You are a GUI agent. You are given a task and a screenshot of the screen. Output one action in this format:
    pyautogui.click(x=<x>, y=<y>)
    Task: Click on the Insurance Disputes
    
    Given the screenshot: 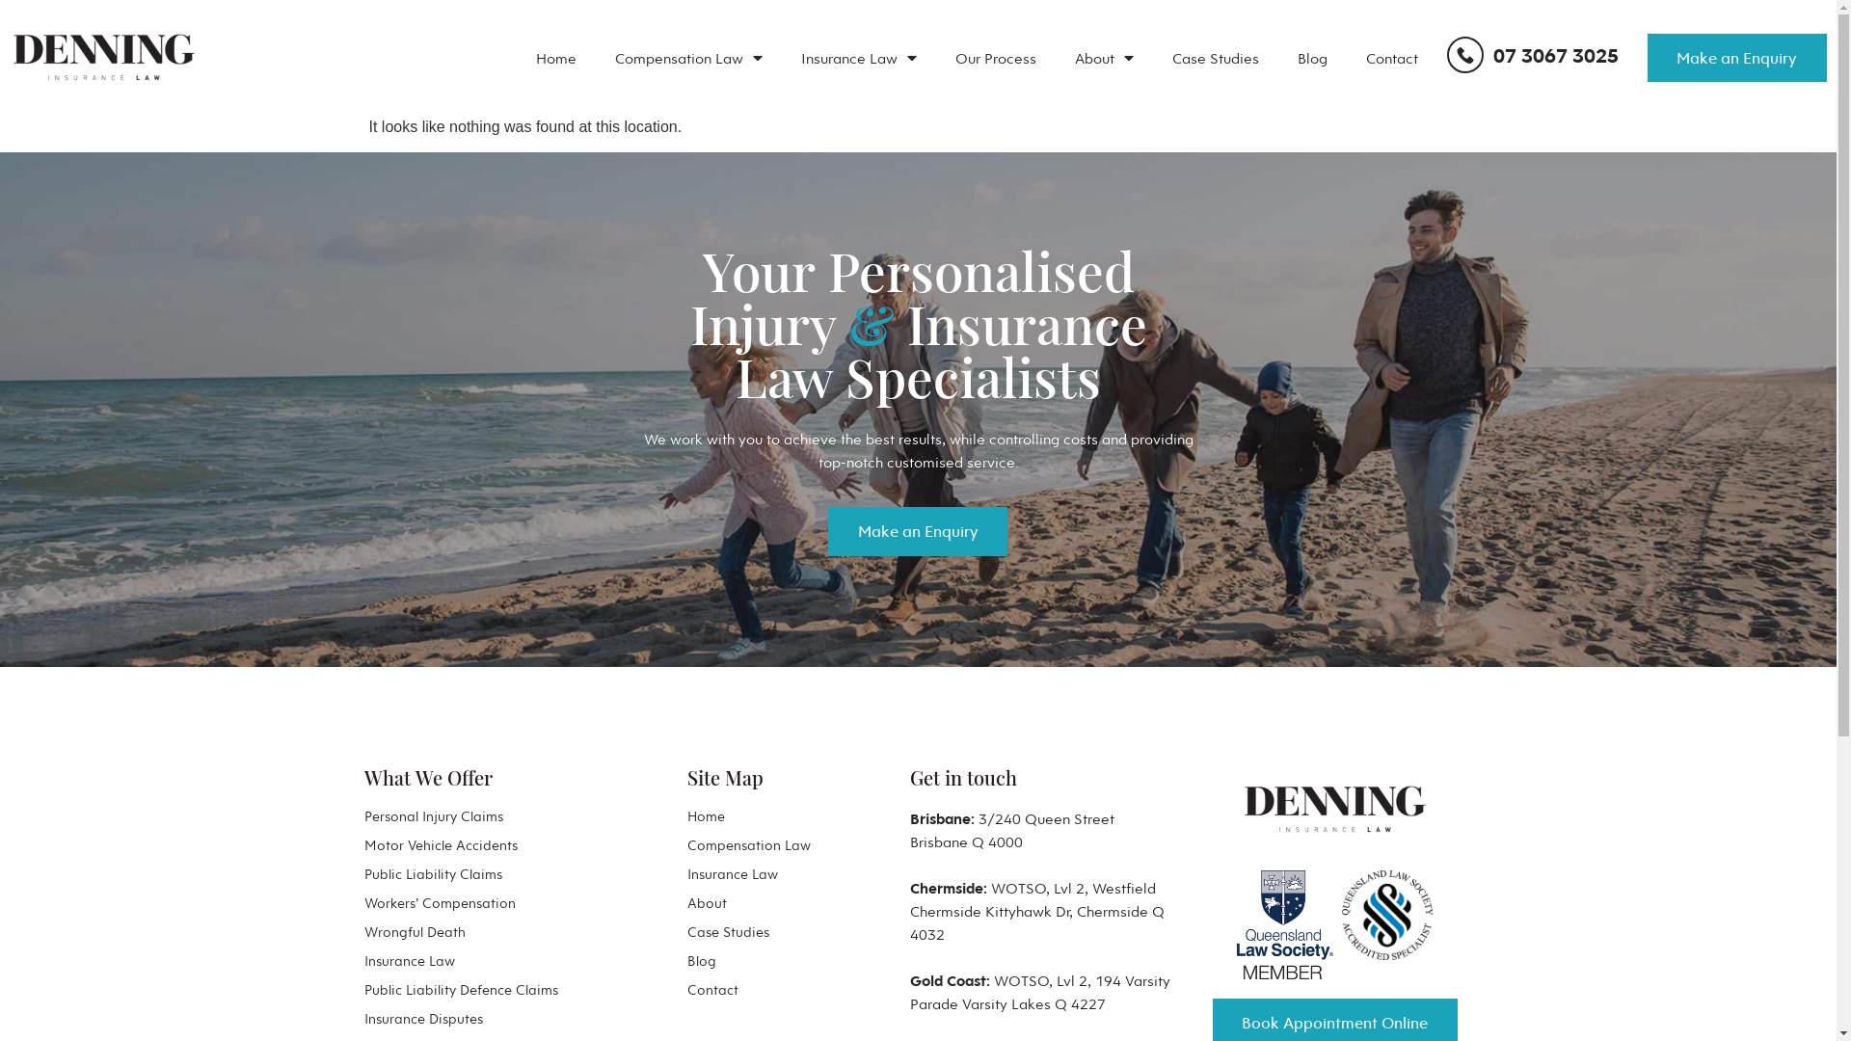 What is the action you would take?
    pyautogui.click(x=470, y=1019)
    